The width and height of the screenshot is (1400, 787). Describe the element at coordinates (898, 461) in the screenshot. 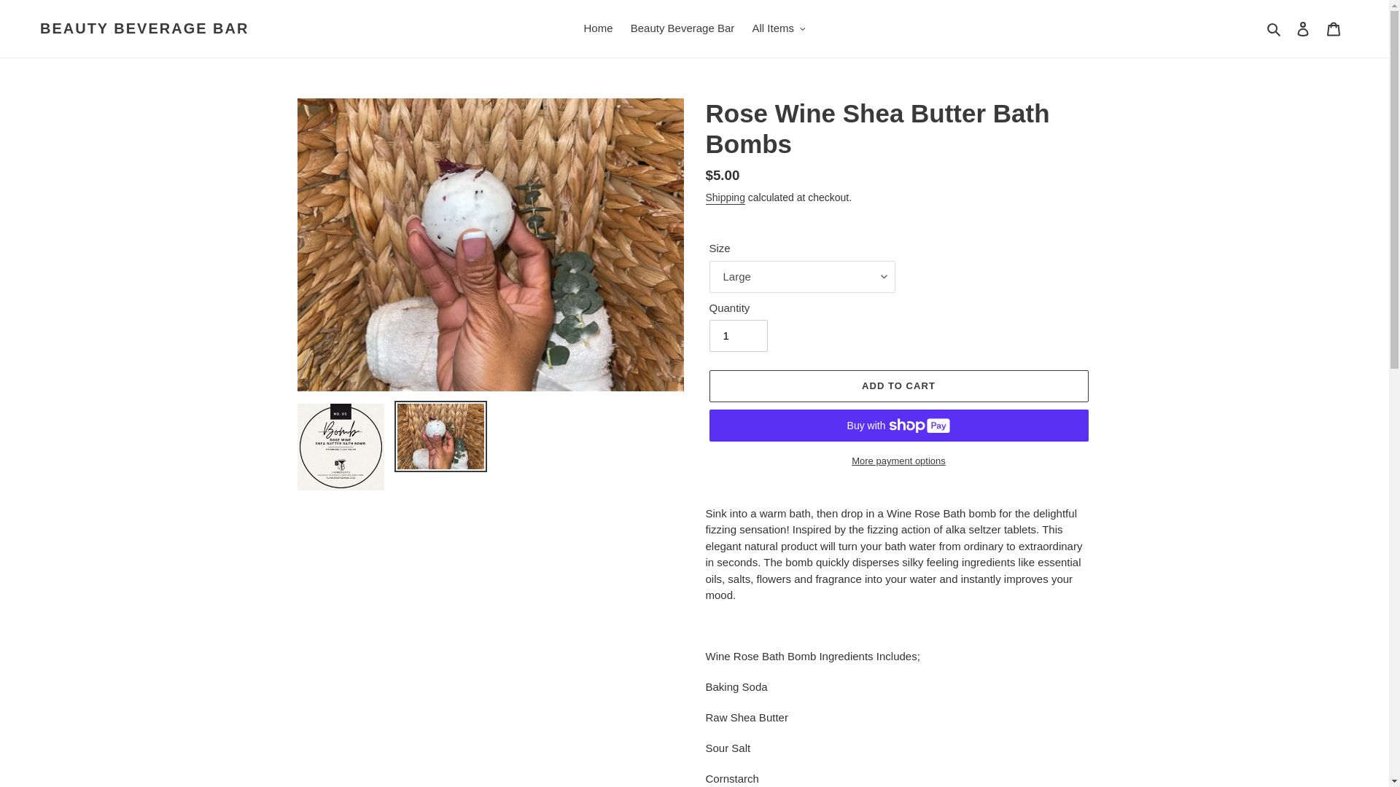

I see `More payment options` at that location.